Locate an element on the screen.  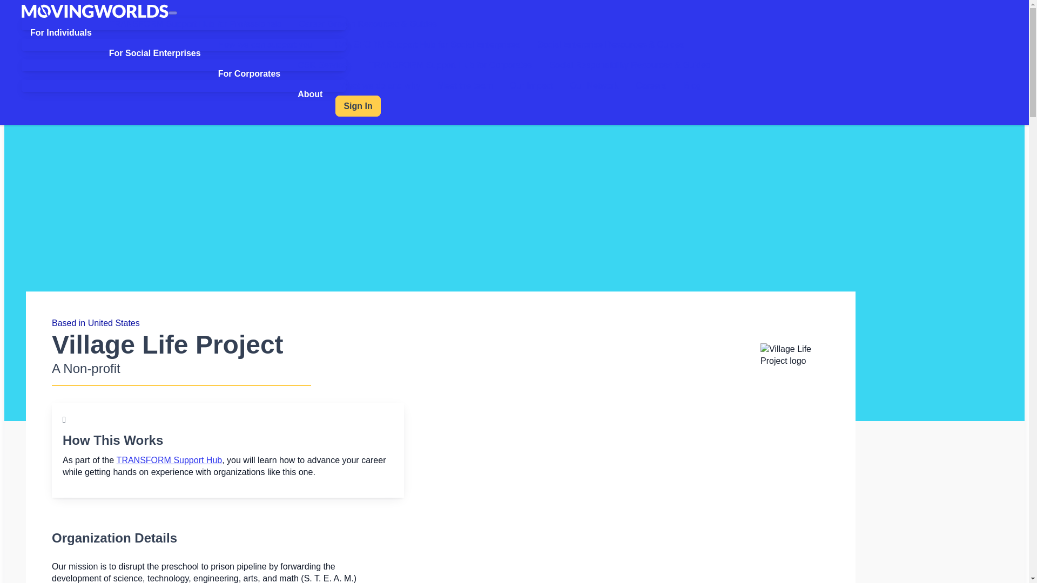
Sign In is located at coordinates (358, 106).